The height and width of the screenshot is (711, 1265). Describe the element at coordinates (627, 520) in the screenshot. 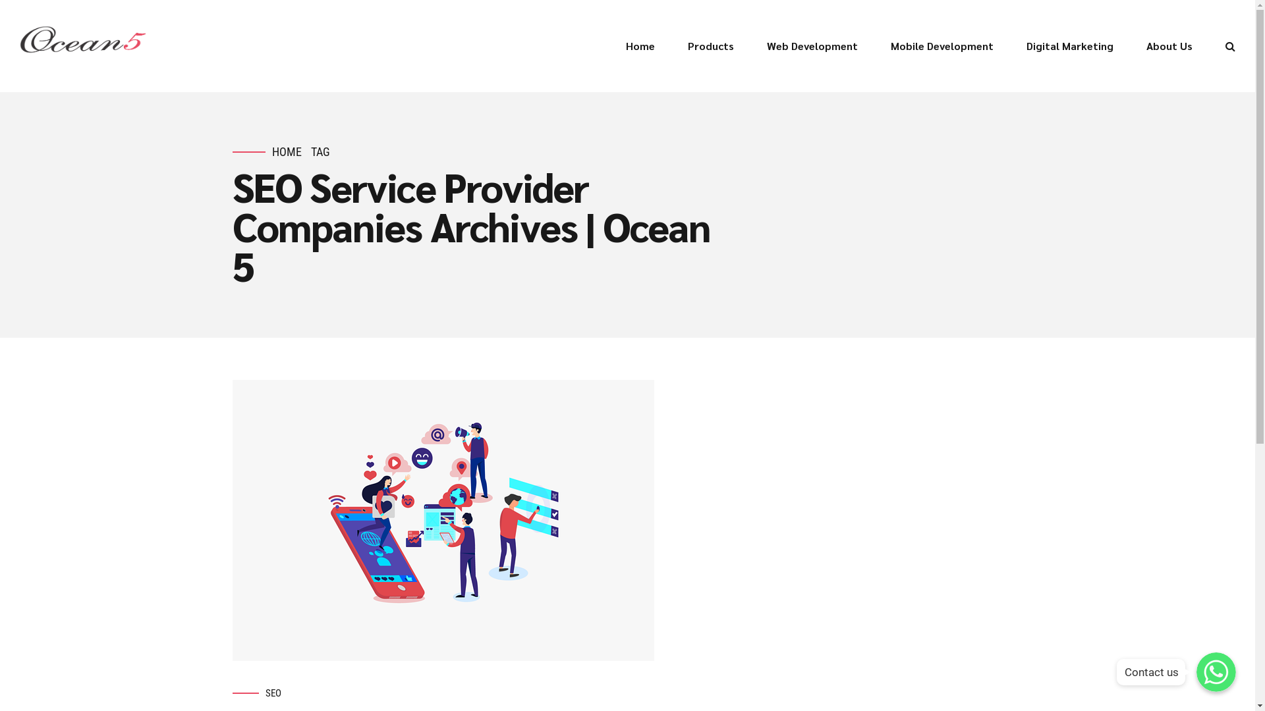

I see `Best Traits of a SEO Service Provider Companies` at that location.